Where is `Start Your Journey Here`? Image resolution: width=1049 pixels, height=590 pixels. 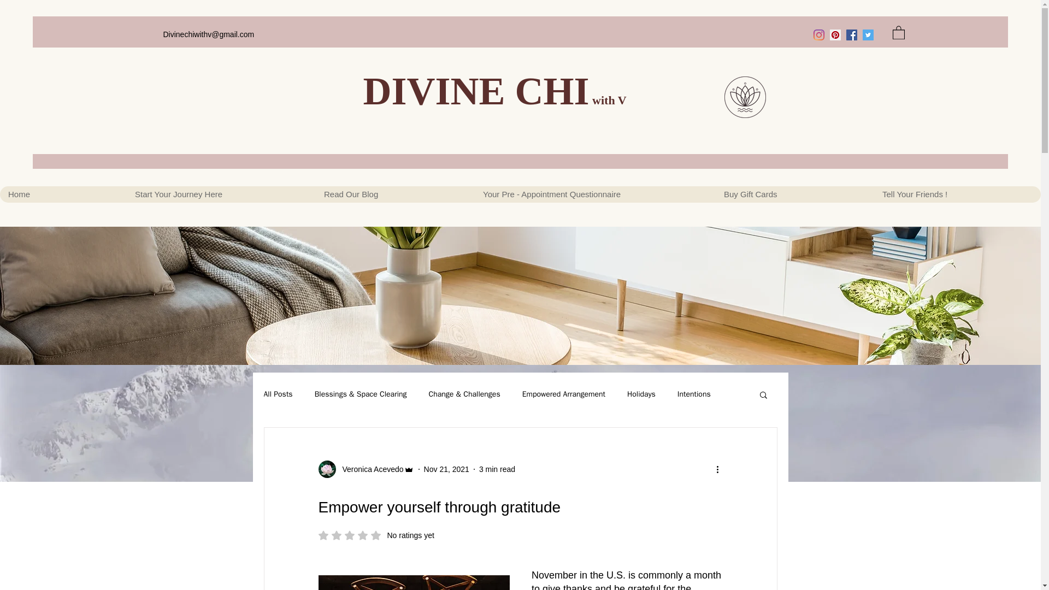
Start Your Journey Here is located at coordinates (221, 194).